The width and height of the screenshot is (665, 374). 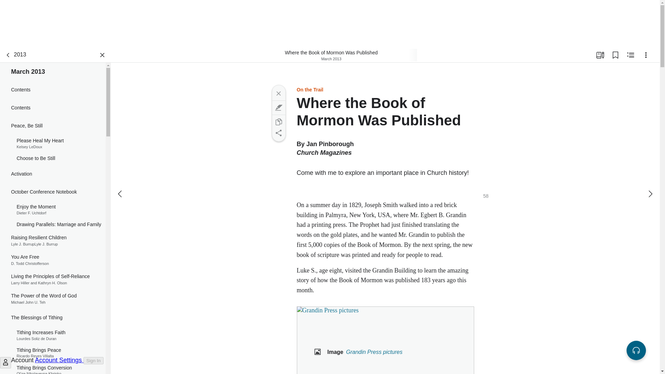 What do you see at coordinates (615, 55) in the screenshot?
I see `Bookmarks` at bounding box center [615, 55].